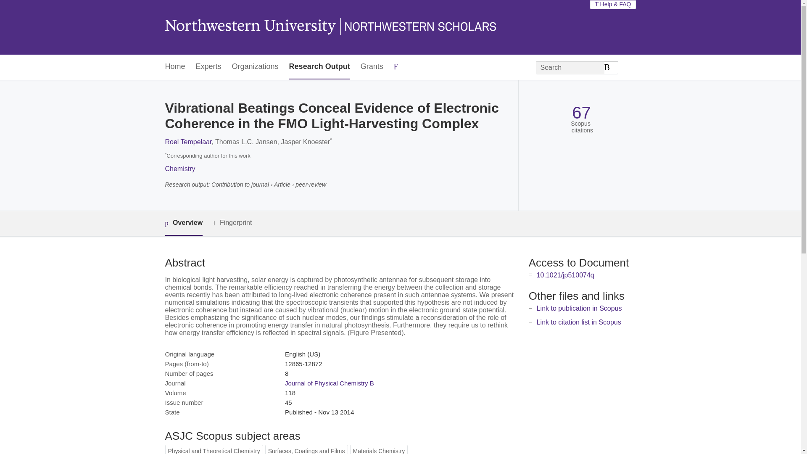 The image size is (807, 454). I want to click on Chemistry, so click(180, 169).